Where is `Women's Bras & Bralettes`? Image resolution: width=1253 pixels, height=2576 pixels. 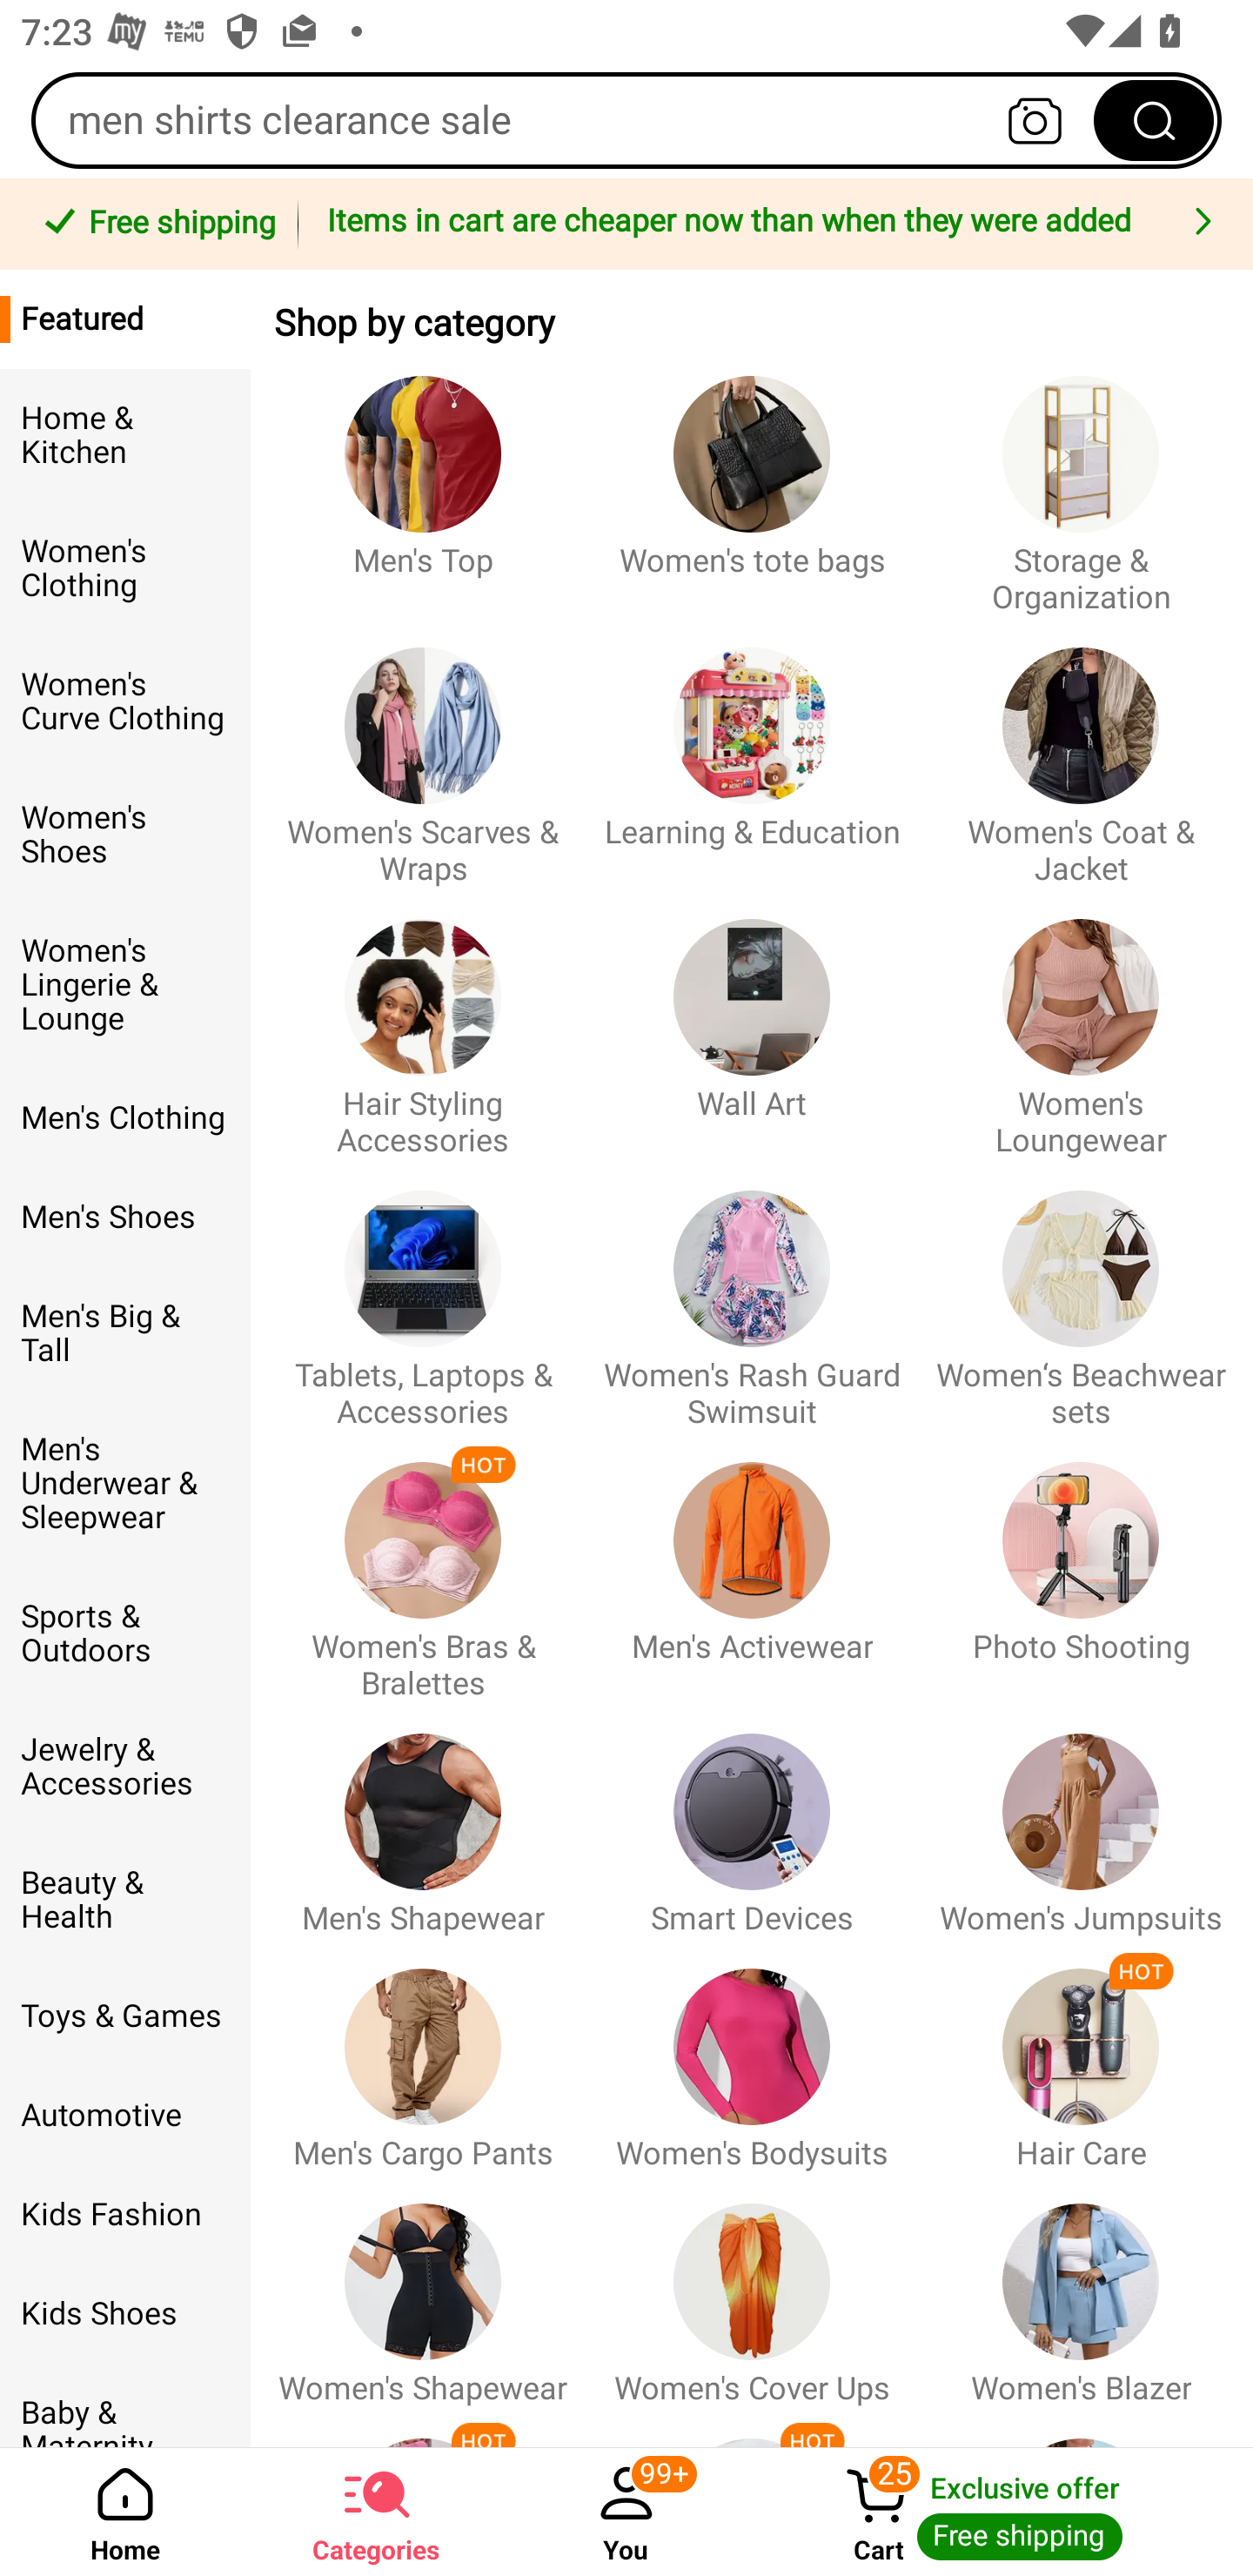 Women's Bras & Bralettes is located at coordinates (423, 1566).